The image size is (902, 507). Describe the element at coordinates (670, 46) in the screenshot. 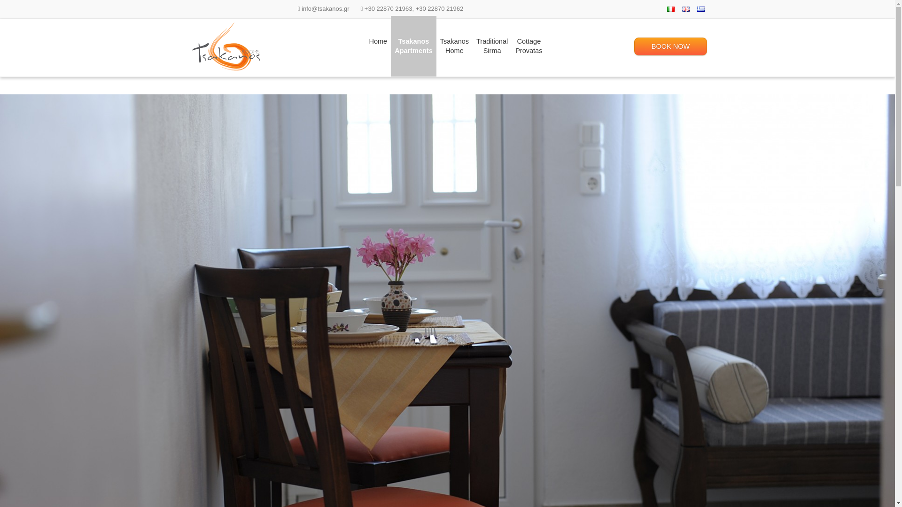

I see `BOOK NOW` at that location.